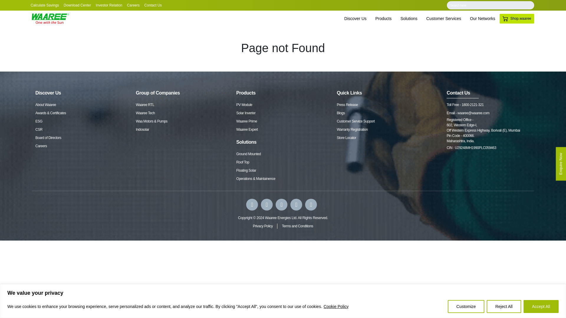 The image size is (566, 318). What do you see at coordinates (109, 5) in the screenshot?
I see `Investor Relation` at bounding box center [109, 5].